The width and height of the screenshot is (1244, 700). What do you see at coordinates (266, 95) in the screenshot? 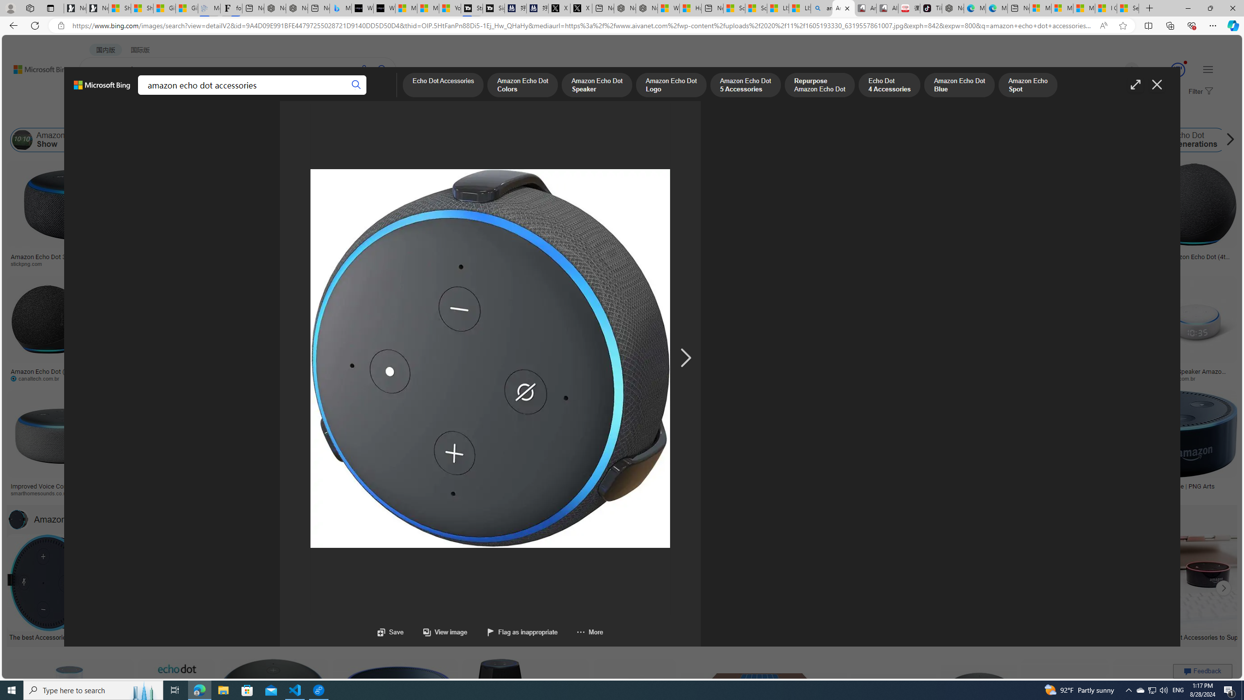
I see `ACADEMIC` at bounding box center [266, 95].